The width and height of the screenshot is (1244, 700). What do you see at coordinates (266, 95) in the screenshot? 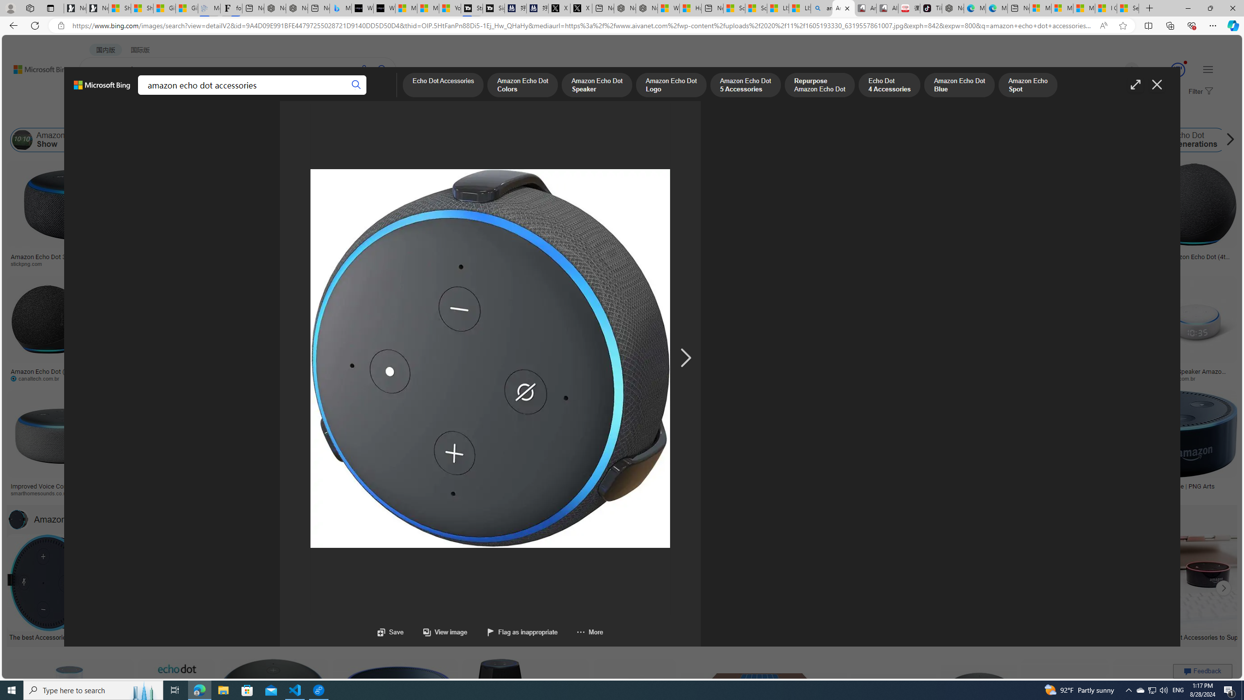
I see `ACADEMIC` at bounding box center [266, 95].